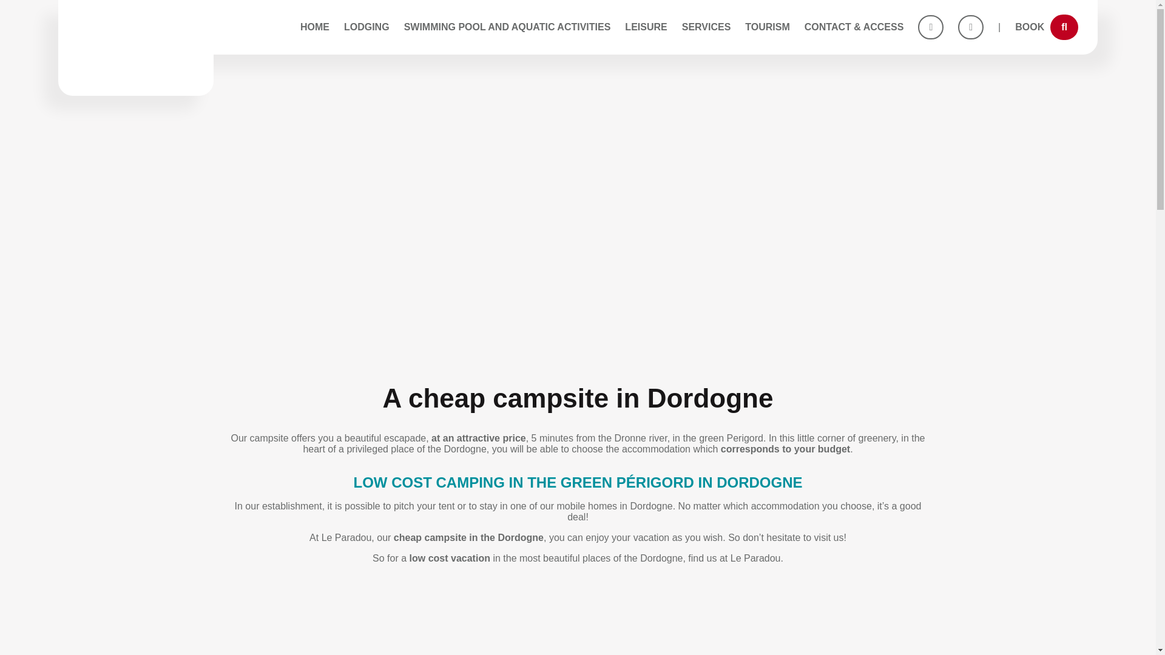  Describe the element at coordinates (1046, 27) in the screenshot. I see `BOOK` at that location.